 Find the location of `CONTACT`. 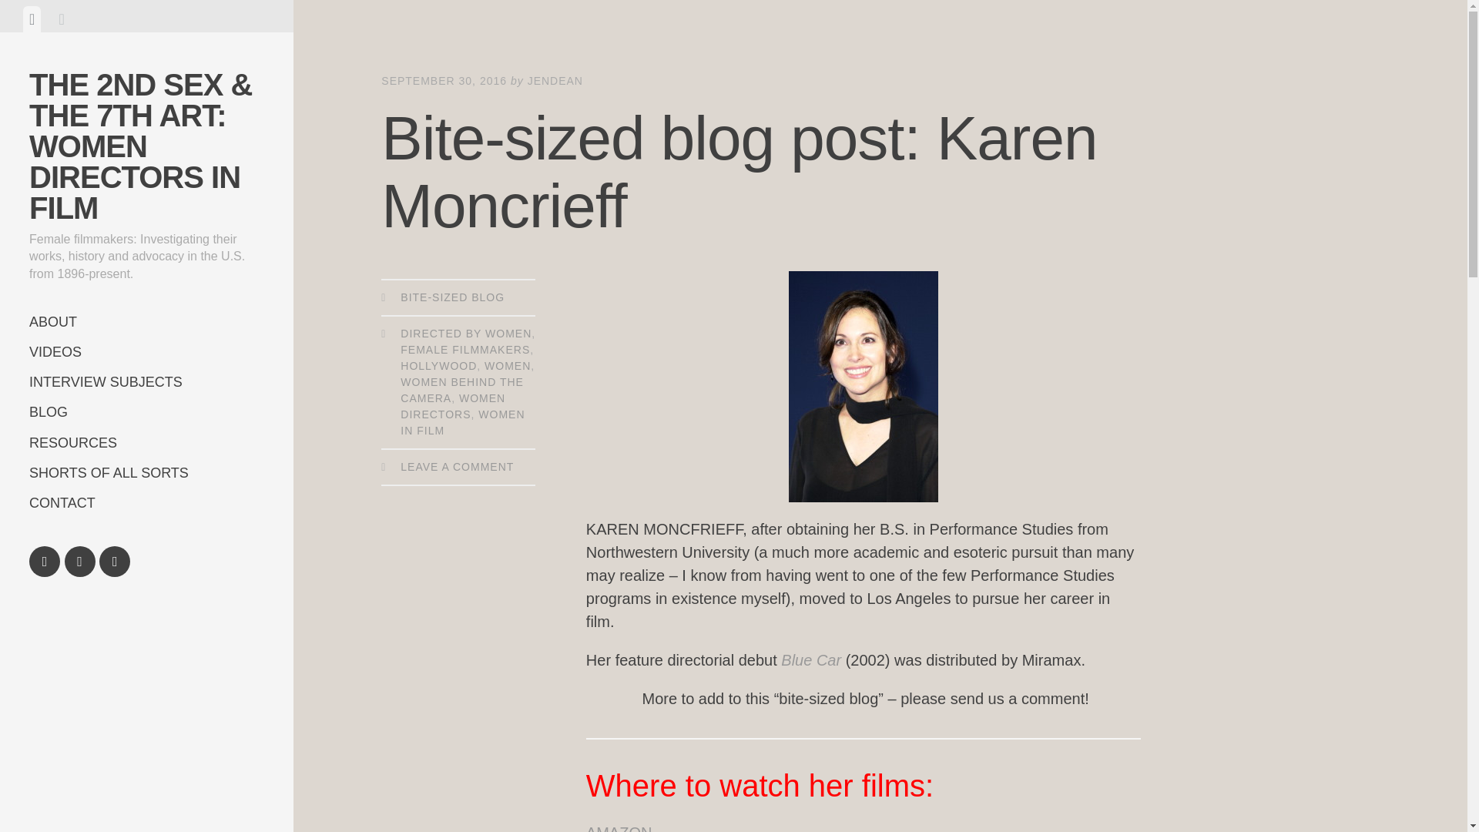

CONTACT is located at coordinates (146, 502).